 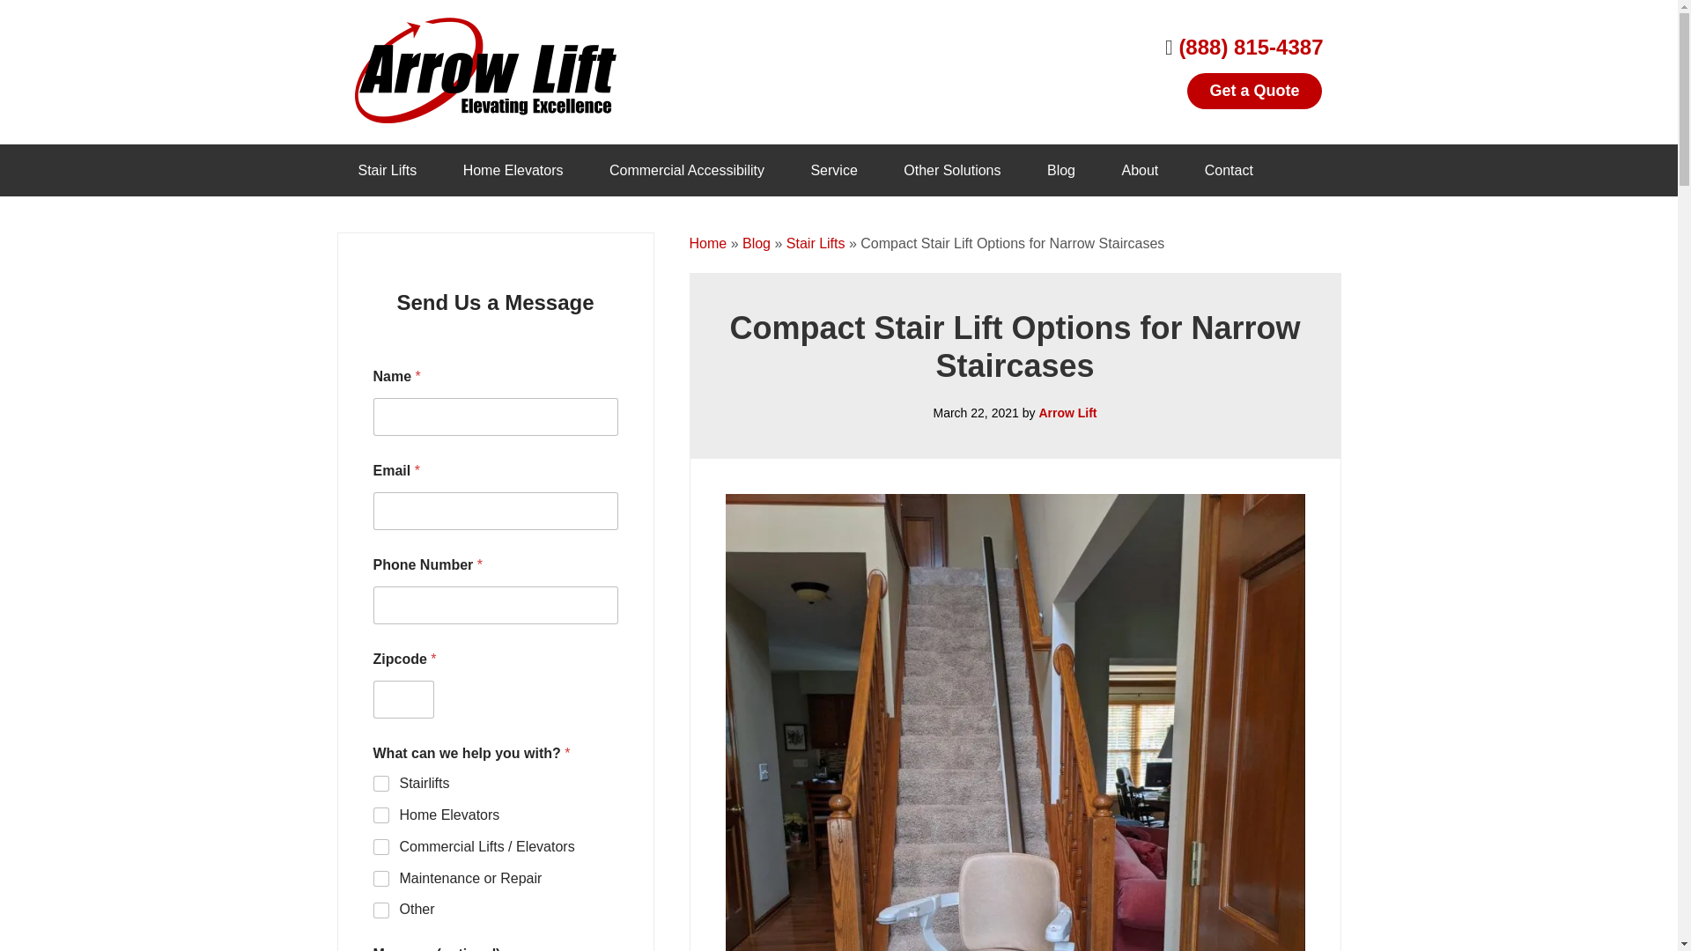 I want to click on Arrow Lift, so click(x=486, y=70).